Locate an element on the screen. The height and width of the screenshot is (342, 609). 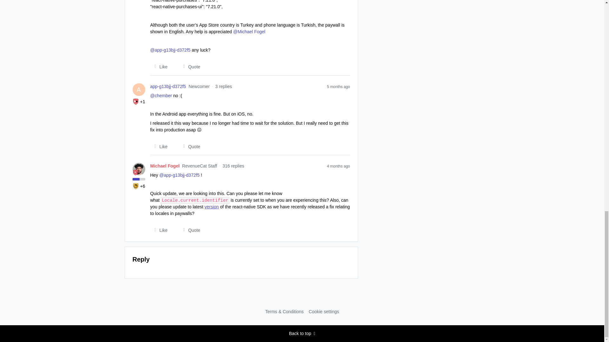
Michael Fogel is located at coordinates (165, 166).